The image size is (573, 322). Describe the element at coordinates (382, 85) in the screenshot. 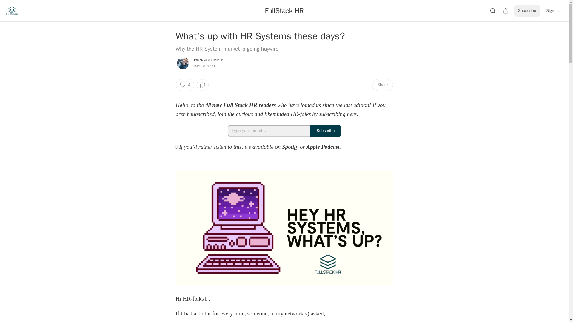

I see `Share` at that location.